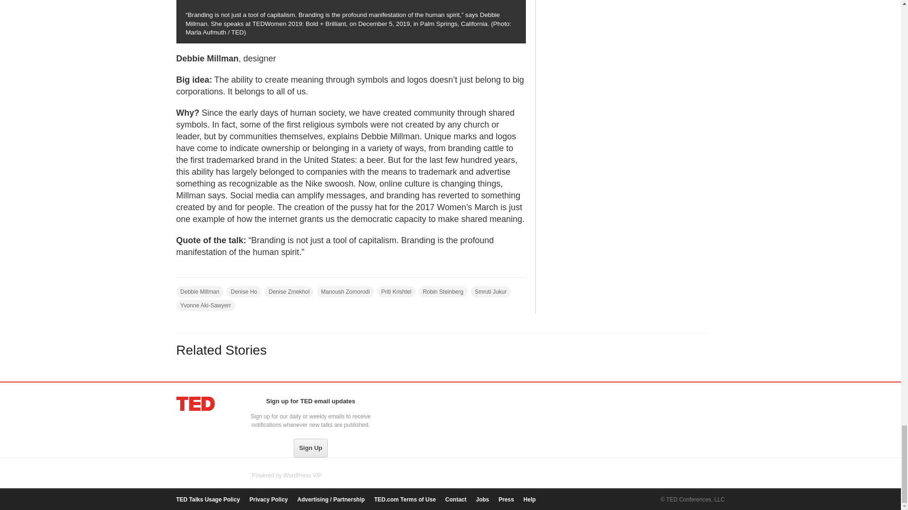 The height and width of the screenshot is (510, 908). I want to click on Robin Steinberg, so click(443, 291).